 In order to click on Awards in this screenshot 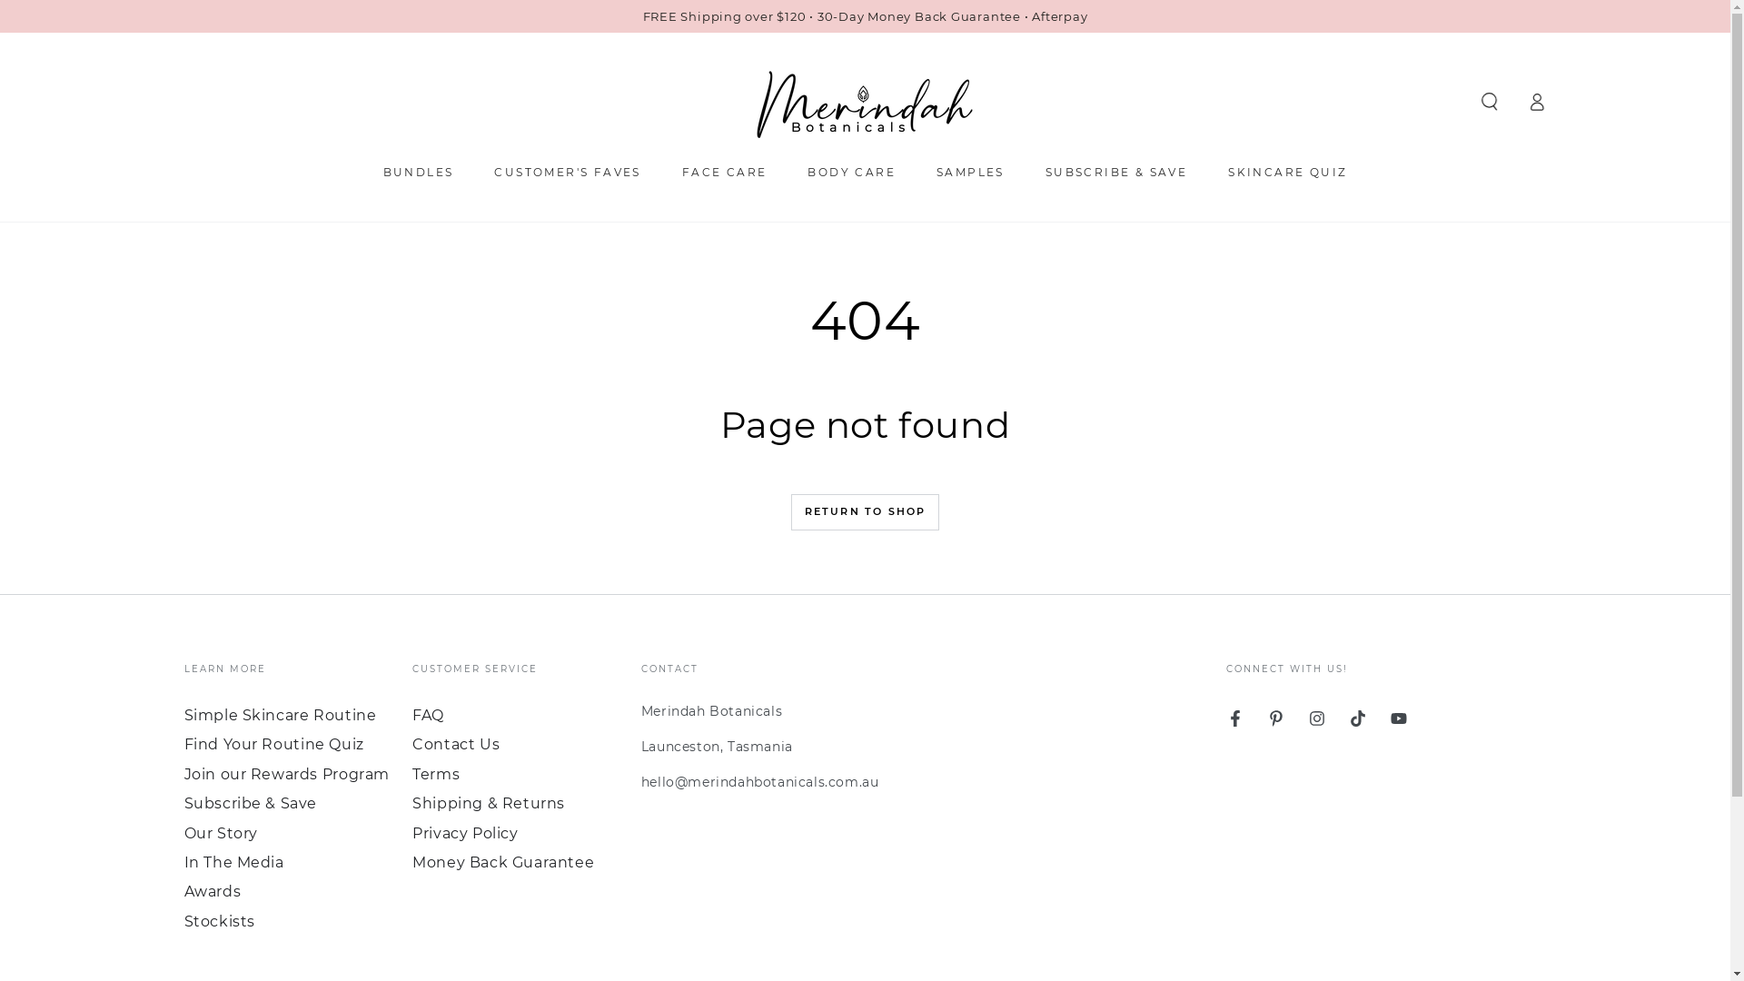, I will do `click(213, 892)`.